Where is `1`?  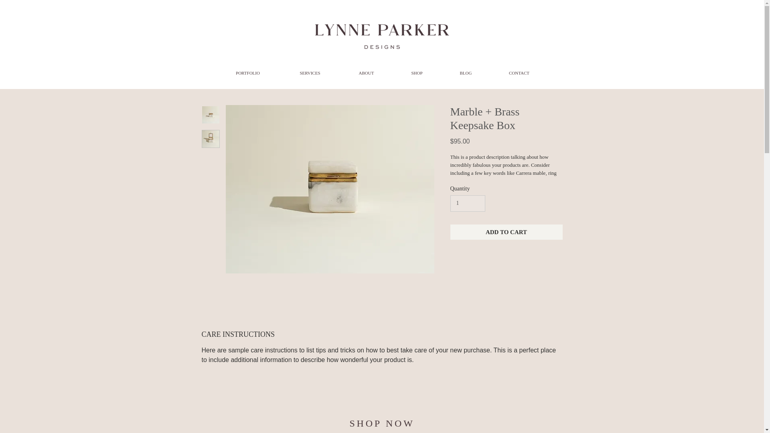 1 is located at coordinates (467, 204).